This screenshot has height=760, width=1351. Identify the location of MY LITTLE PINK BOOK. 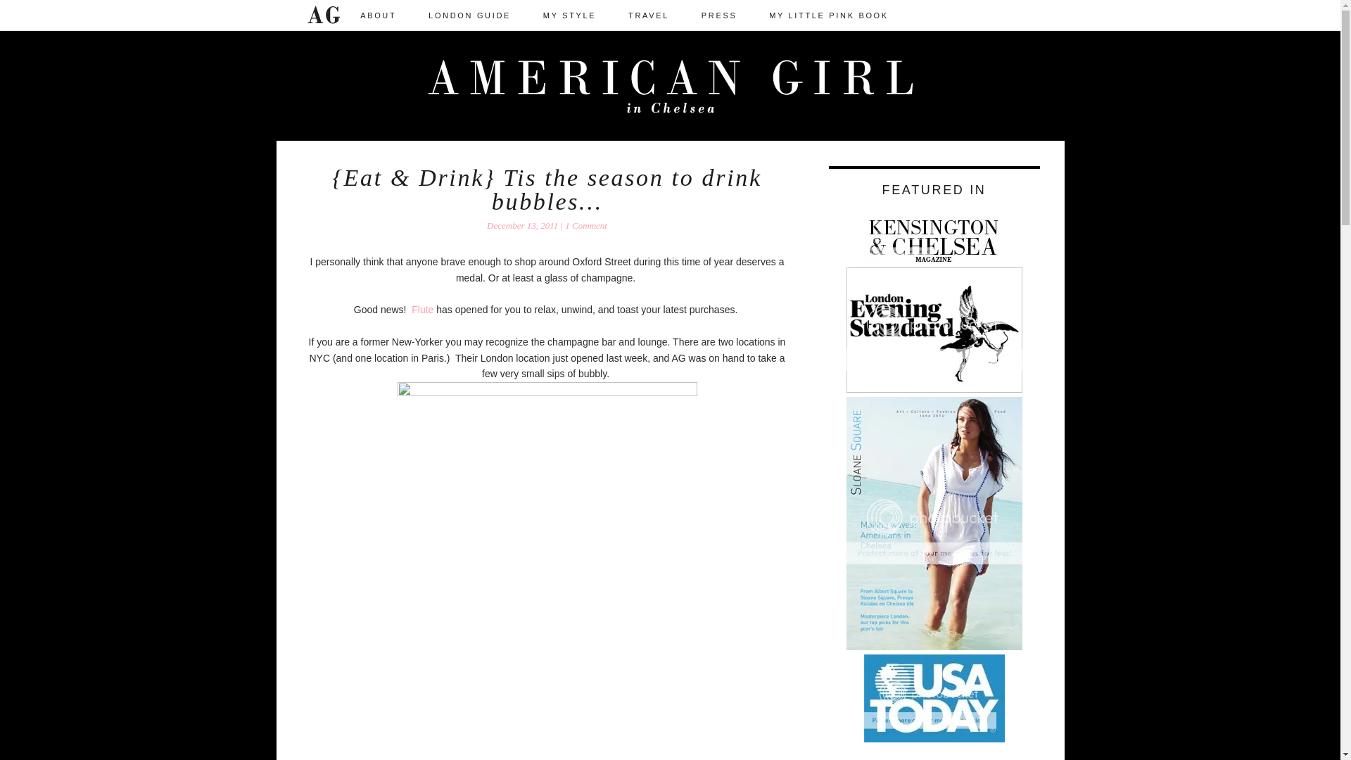
(829, 15).